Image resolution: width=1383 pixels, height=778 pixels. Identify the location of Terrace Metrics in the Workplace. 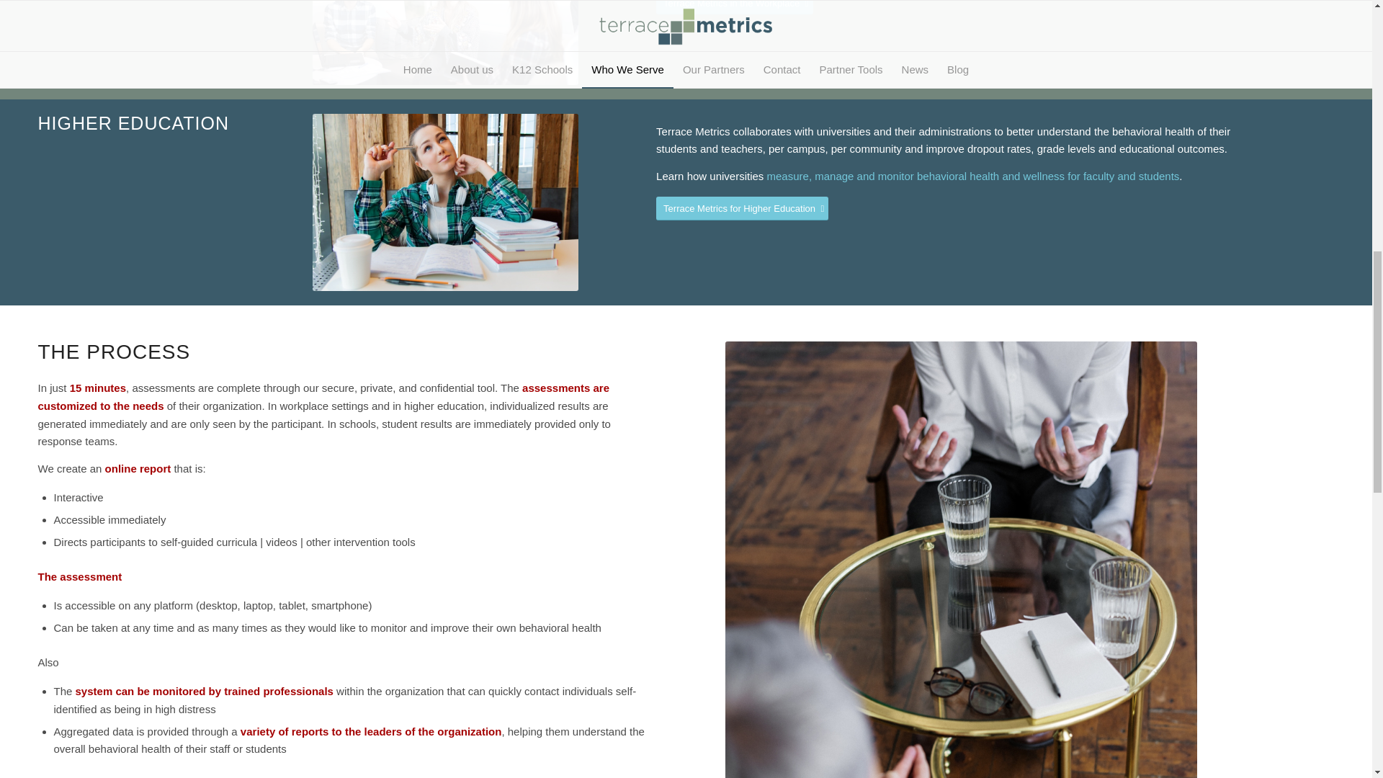
(734, 7).